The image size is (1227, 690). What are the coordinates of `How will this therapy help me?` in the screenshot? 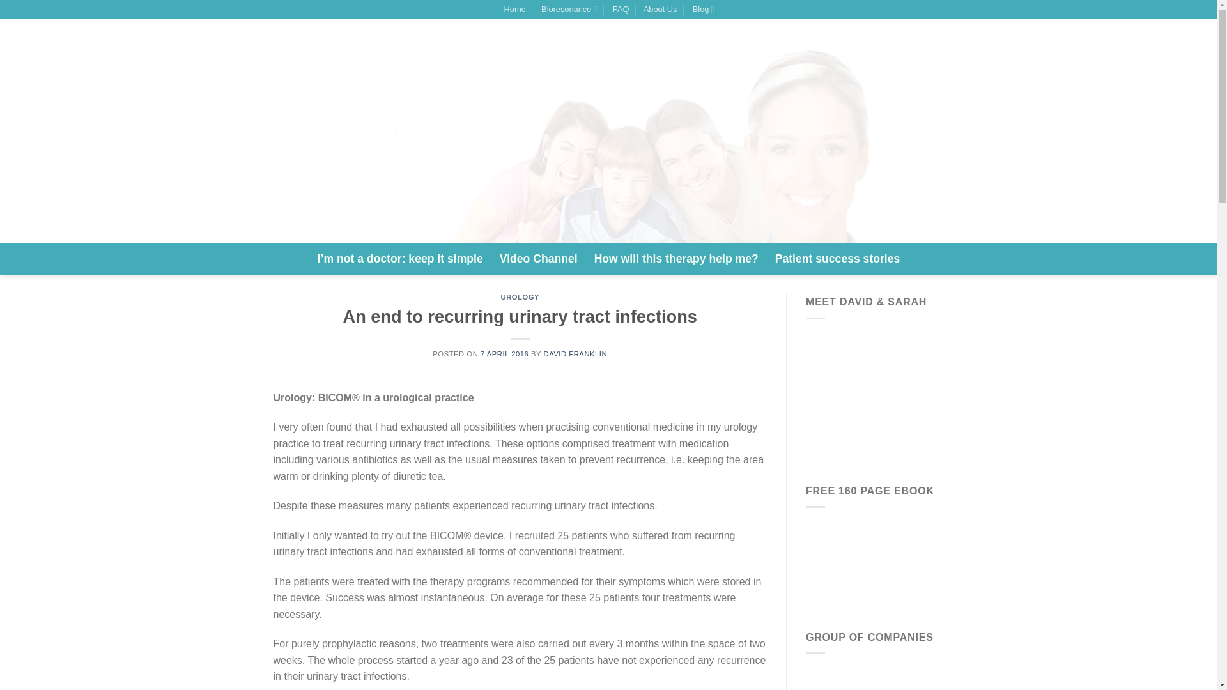 It's located at (676, 258).